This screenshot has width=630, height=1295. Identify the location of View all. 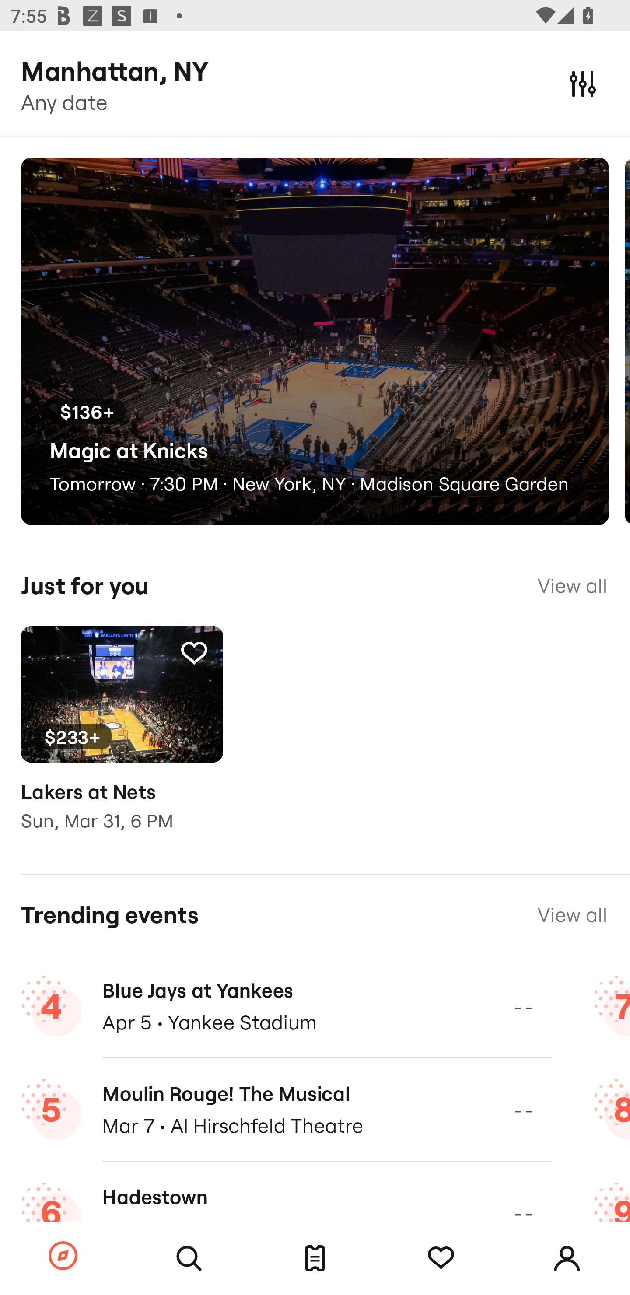
(572, 915).